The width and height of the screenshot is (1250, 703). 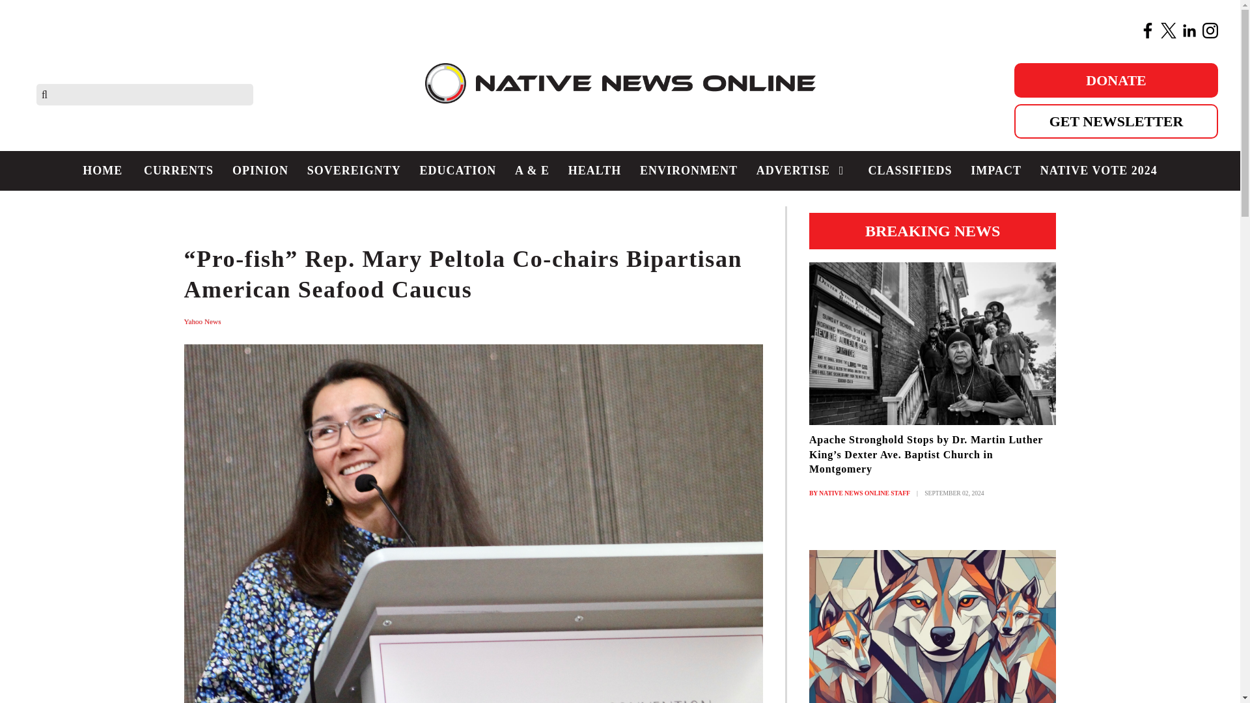 I want to click on IMPACT, so click(x=995, y=171).